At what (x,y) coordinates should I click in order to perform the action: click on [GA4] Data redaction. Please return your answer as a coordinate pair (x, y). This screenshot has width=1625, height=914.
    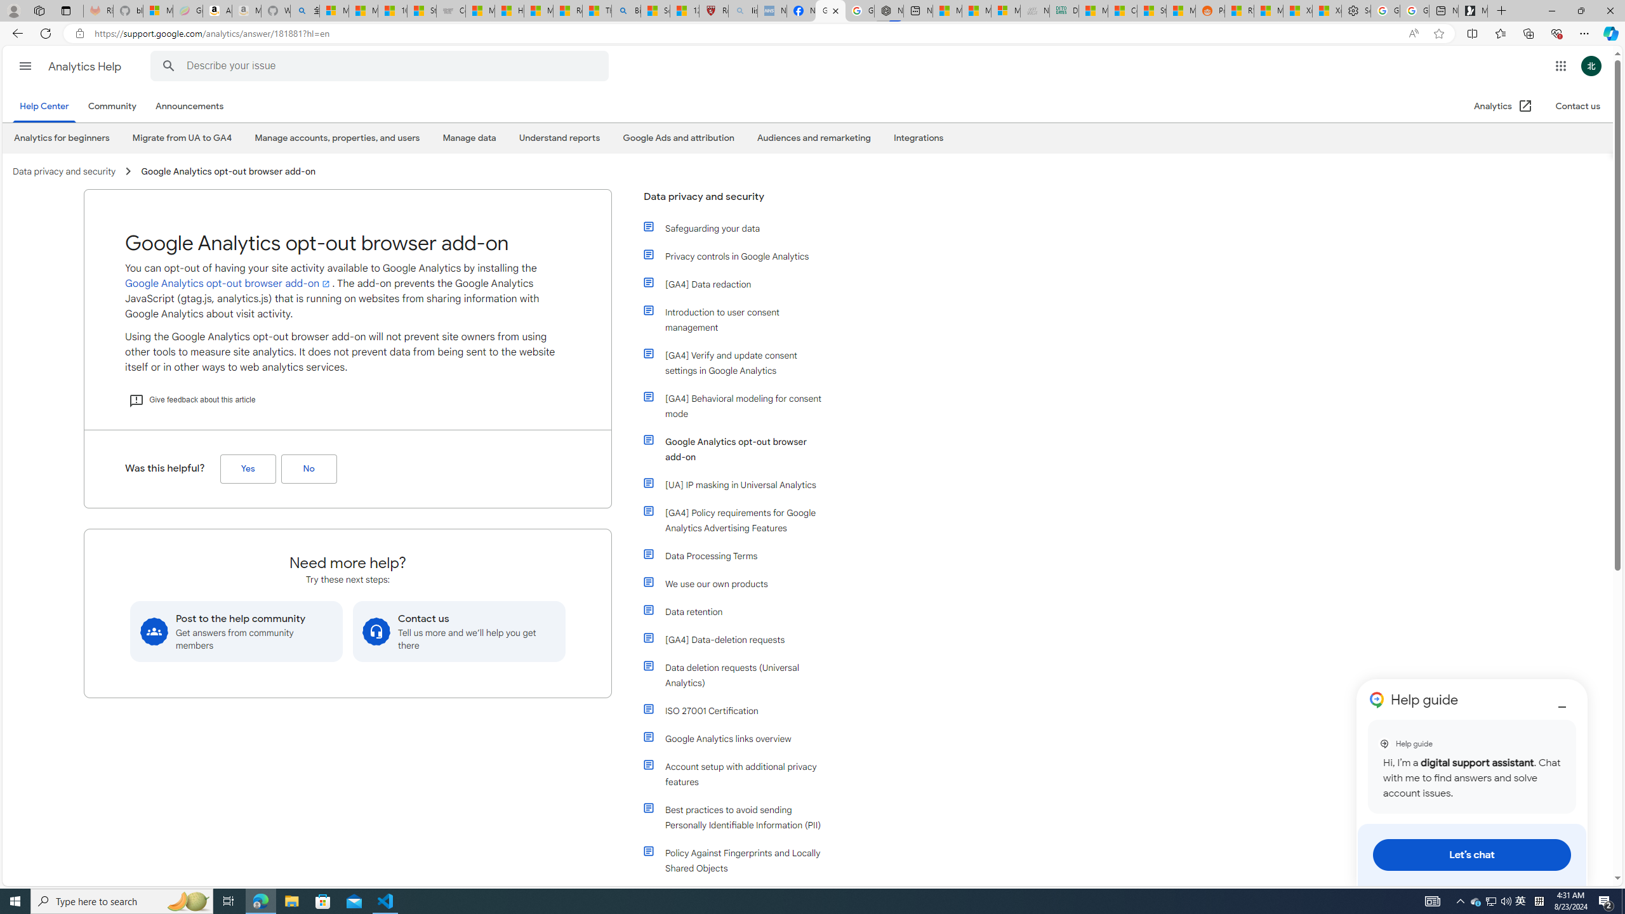
    Looking at the image, I should click on (735, 284).